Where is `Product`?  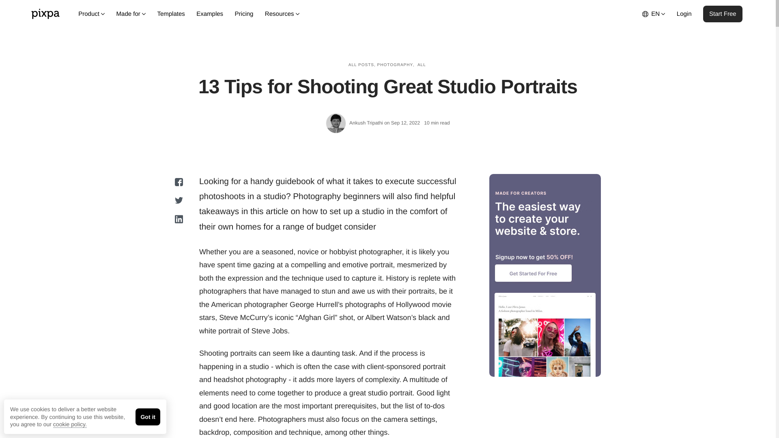 Product is located at coordinates (91, 14).